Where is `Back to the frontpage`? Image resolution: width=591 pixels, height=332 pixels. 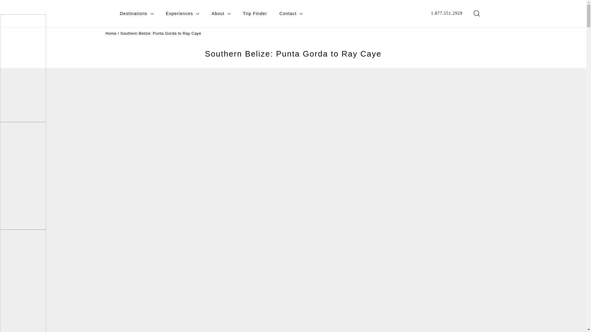 Back to the frontpage is located at coordinates (111, 33).